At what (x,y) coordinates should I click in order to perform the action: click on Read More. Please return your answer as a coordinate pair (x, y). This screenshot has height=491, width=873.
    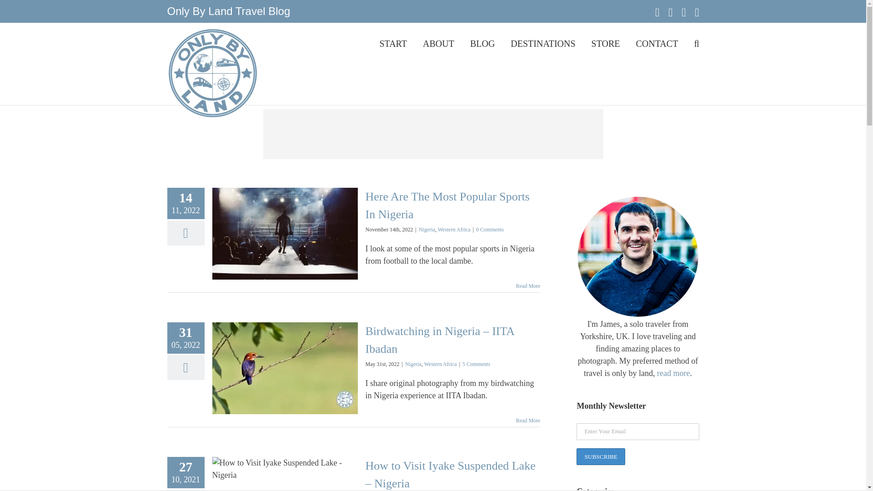
    Looking at the image, I should click on (528, 286).